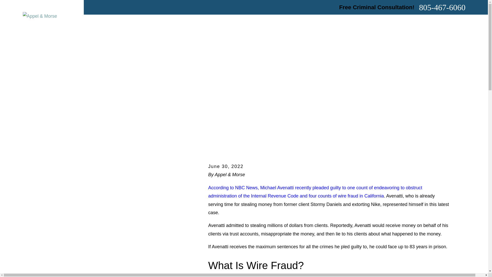  Describe the element at coordinates (40, 16) in the screenshot. I see `Home` at that location.